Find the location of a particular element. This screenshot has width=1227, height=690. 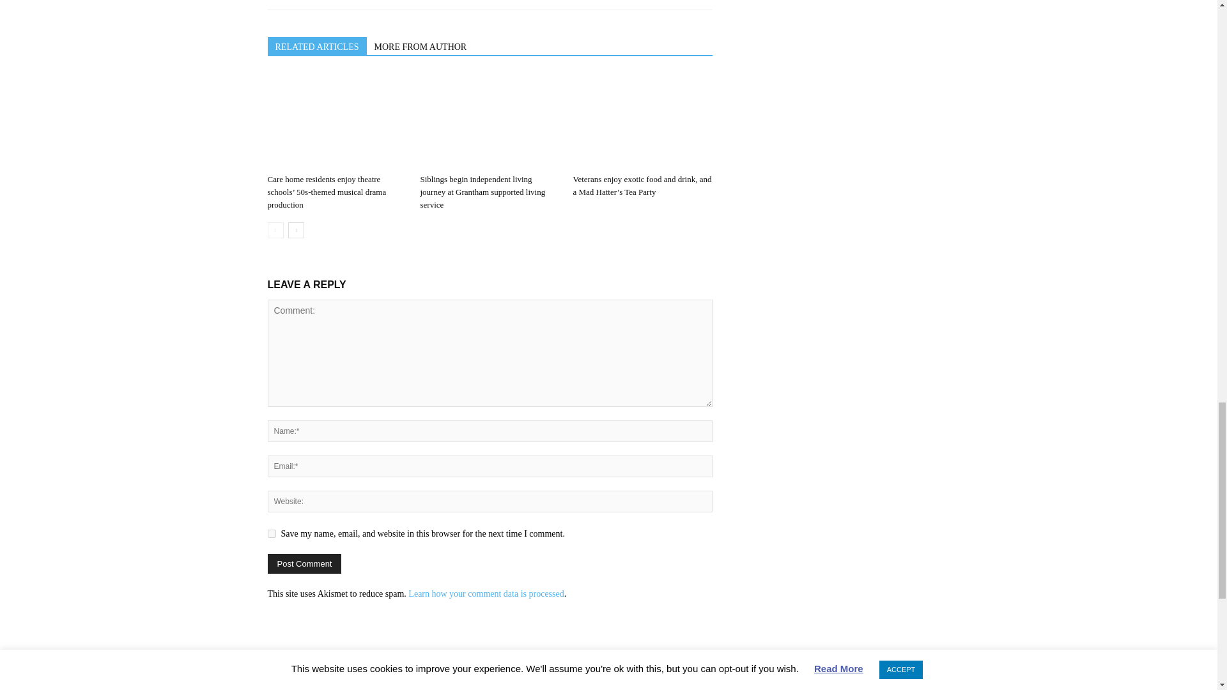

Post Comment is located at coordinates (304, 563).